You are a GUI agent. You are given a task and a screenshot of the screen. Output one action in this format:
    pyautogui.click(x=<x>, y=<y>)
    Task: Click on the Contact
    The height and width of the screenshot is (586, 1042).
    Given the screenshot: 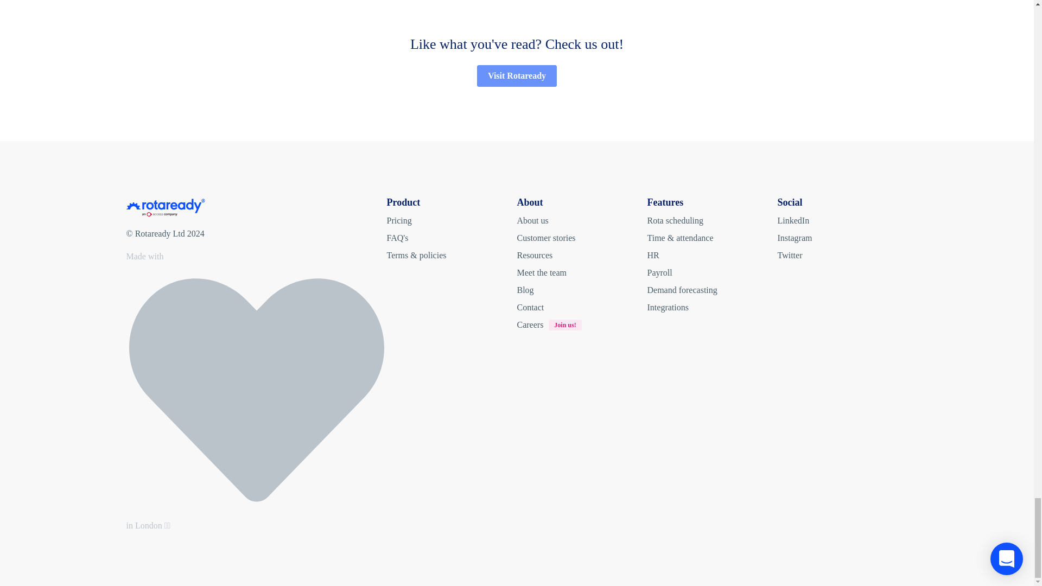 What is the action you would take?
    pyautogui.click(x=582, y=307)
    